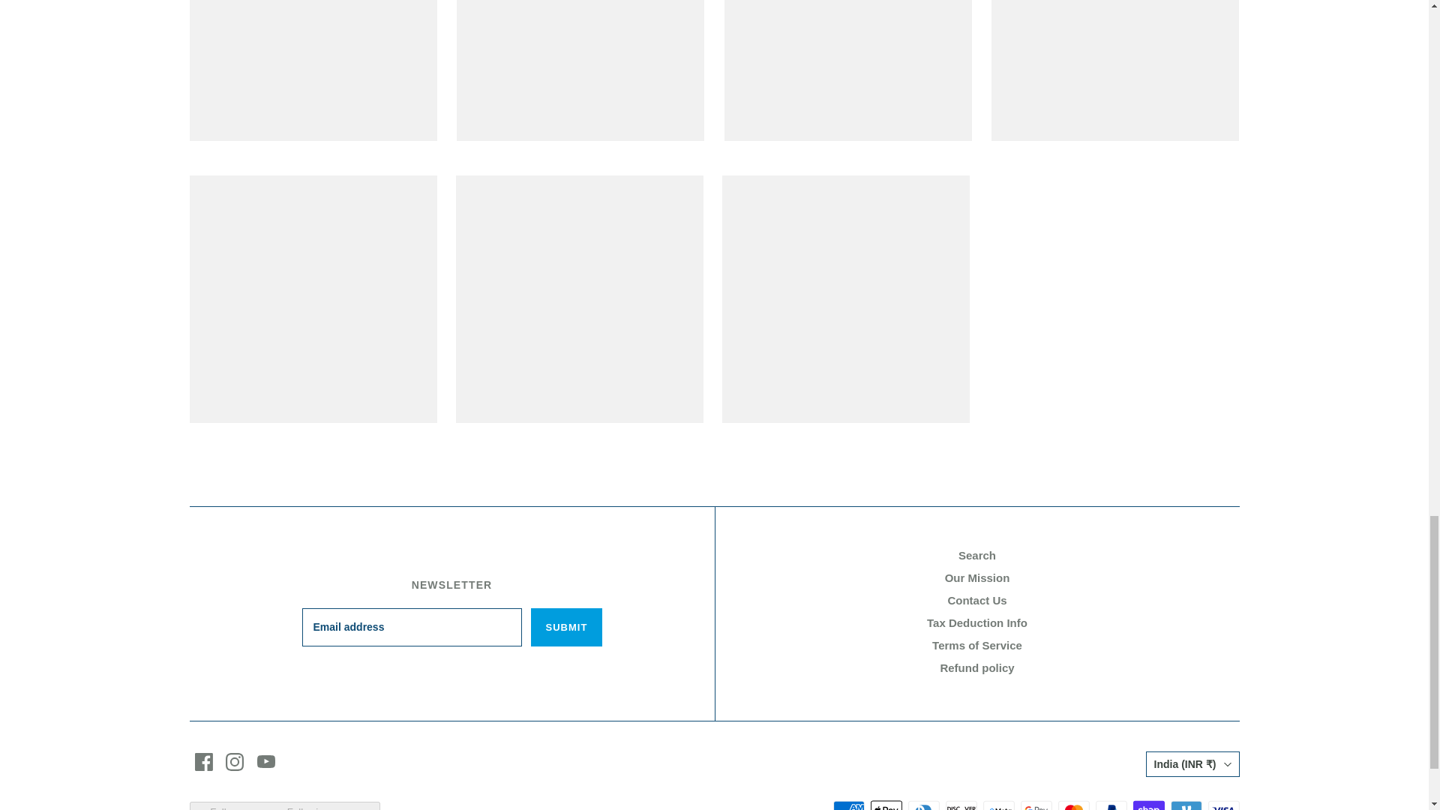  I want to click on Meta Pay, so click(997, 804).